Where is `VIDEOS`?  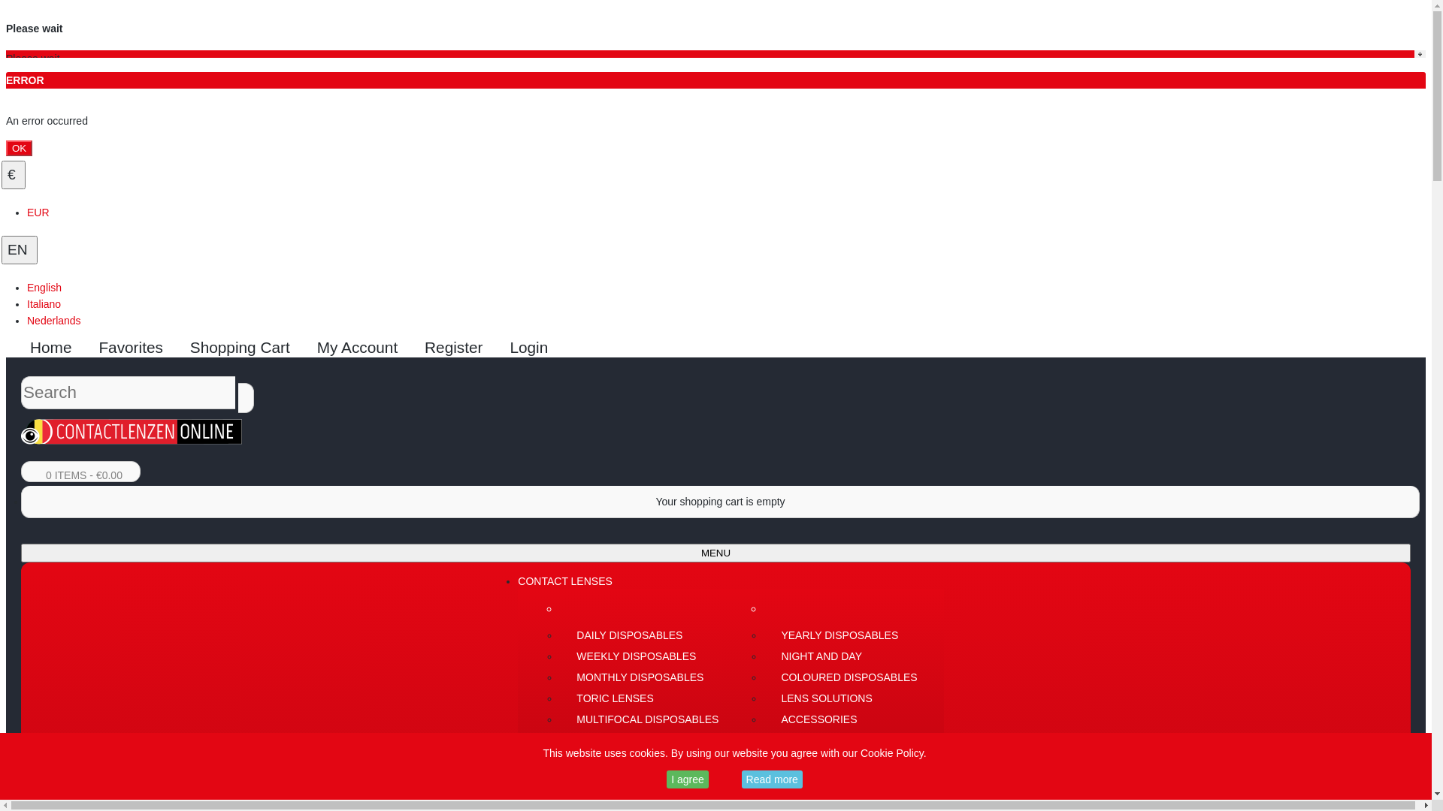 VIDEOS is located at coordinates (538, 782).